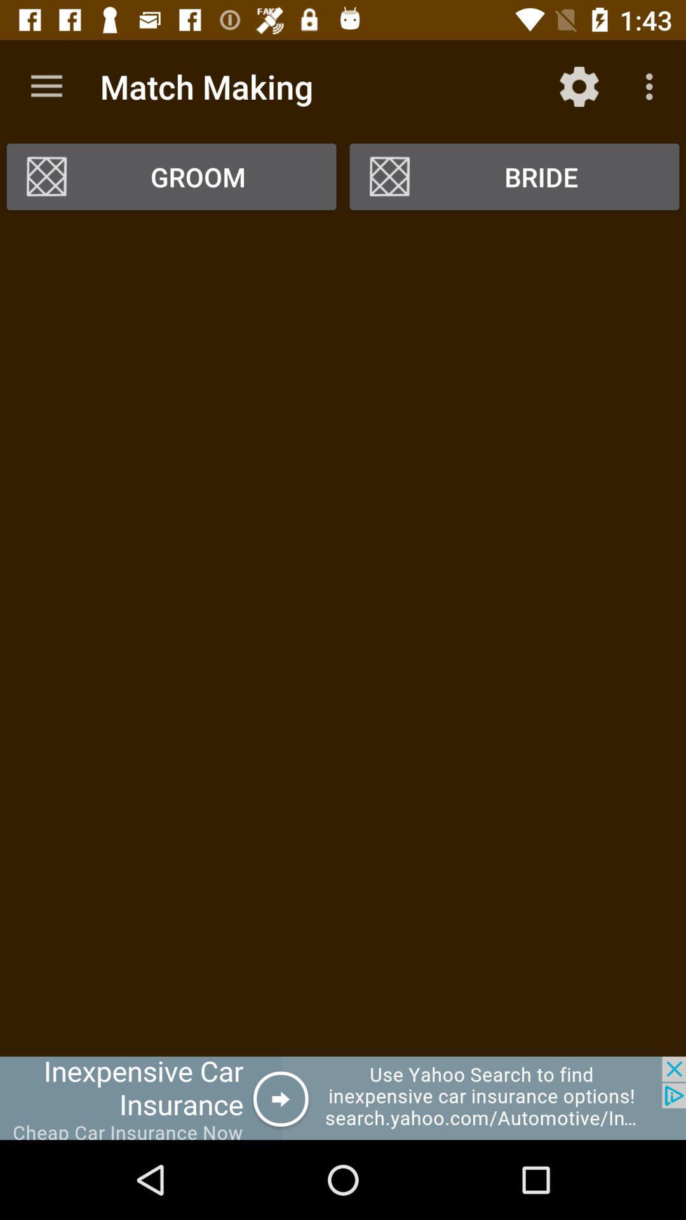 The width and height of the screenshot is (686, 1220). What do you see at coordinates (343, 638) in the screenshot?
I see `matching screen space for groom and bride` at bounding box center [343, 638].